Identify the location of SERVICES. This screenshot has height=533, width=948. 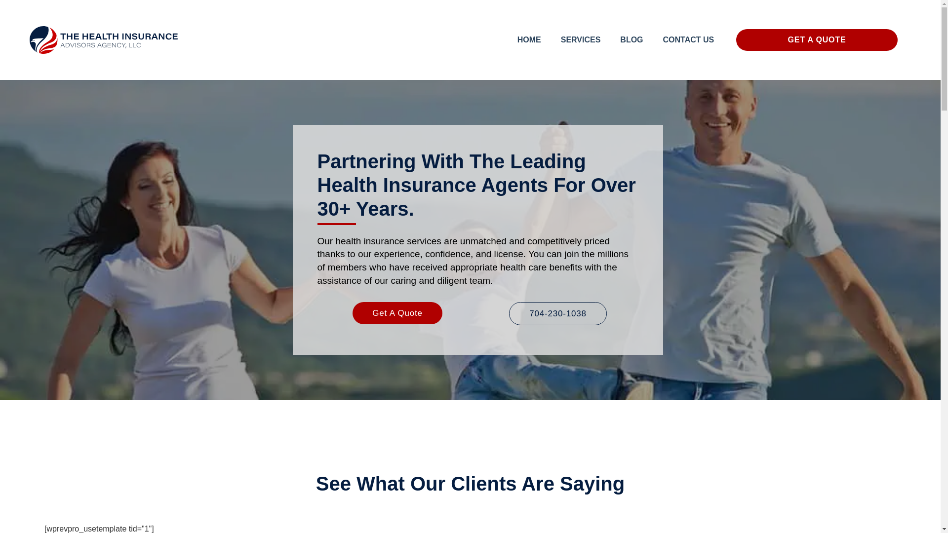
(581, 39).